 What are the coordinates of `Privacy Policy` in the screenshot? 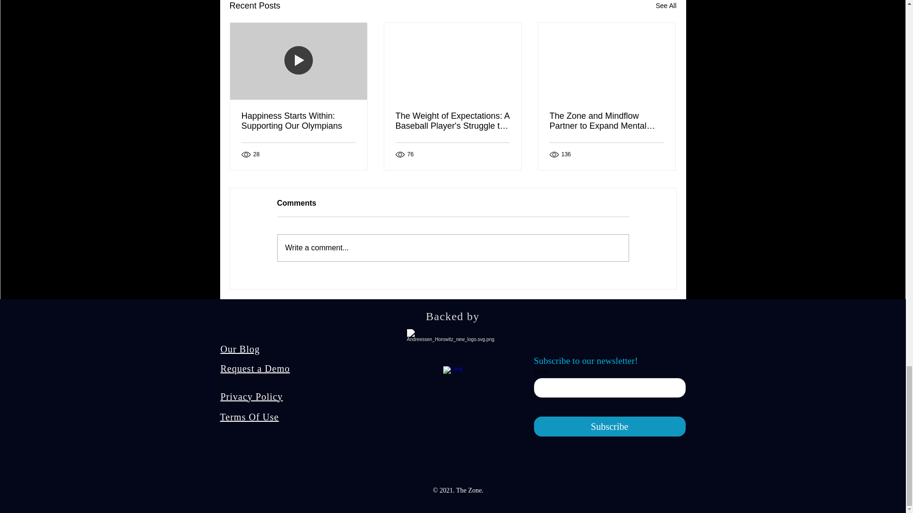 It's located at (252, 396).